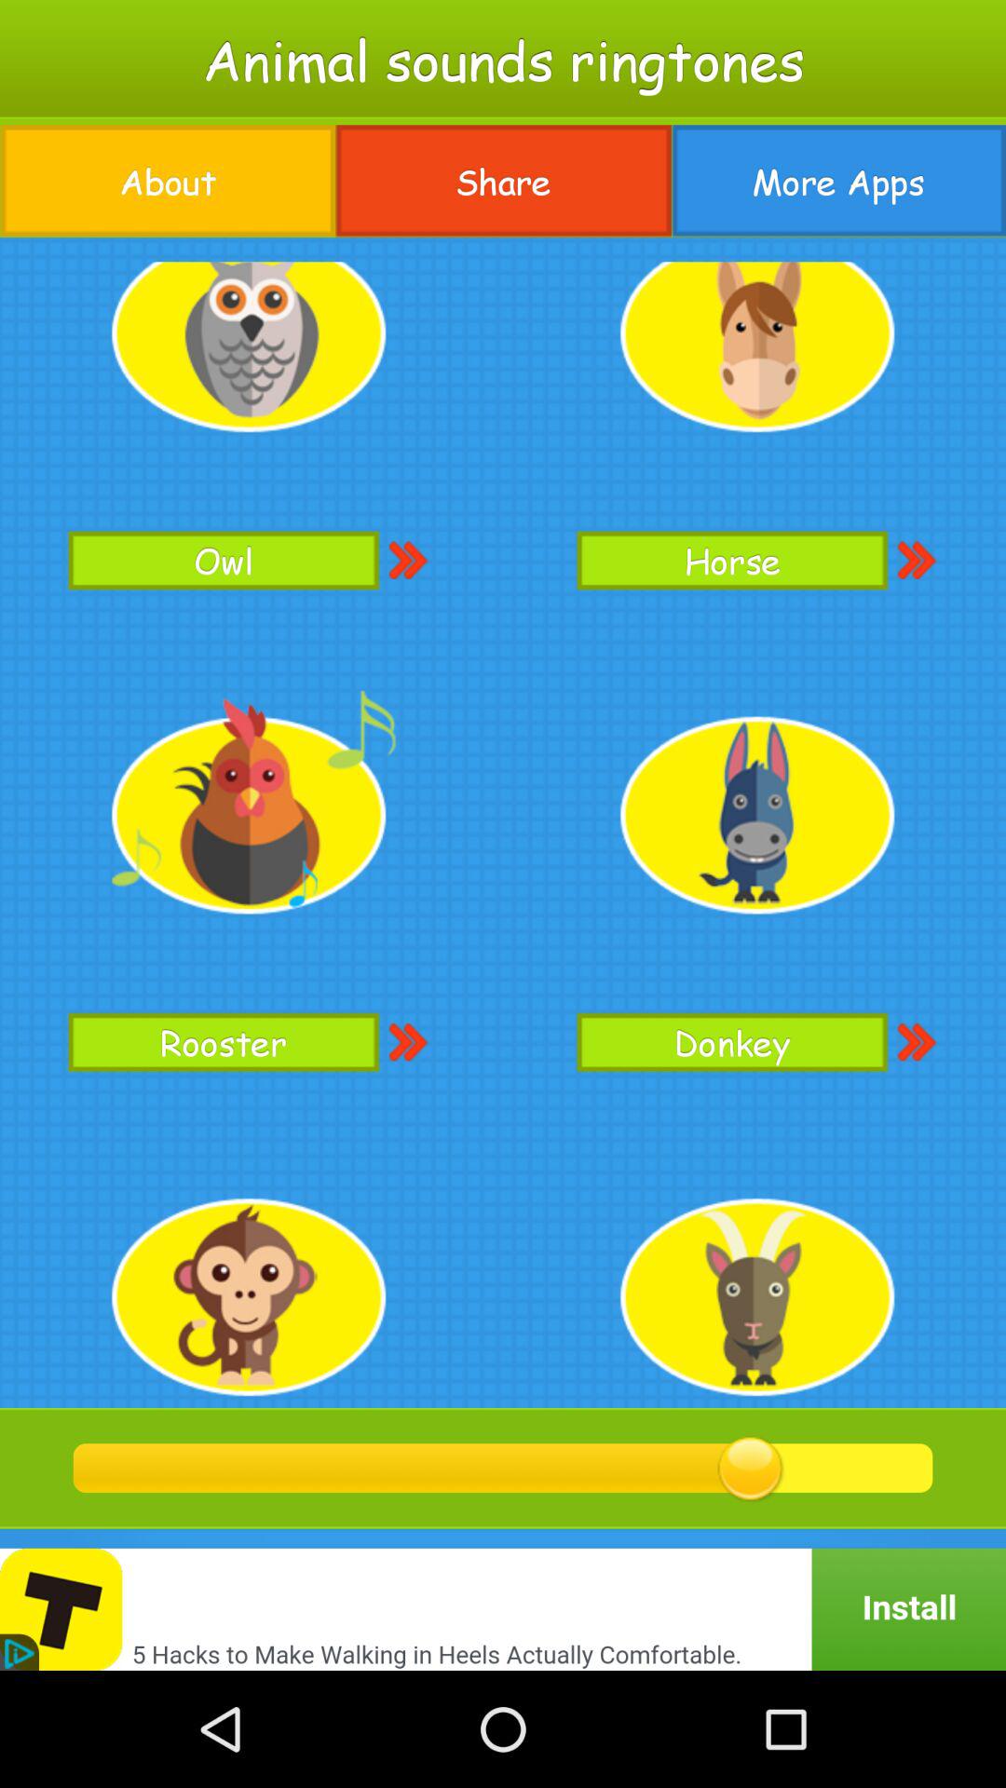  Describe the element at coordinates (838, 181) in the screenshot. I see `choose the icon below the animal sounds ringtones` at that location.